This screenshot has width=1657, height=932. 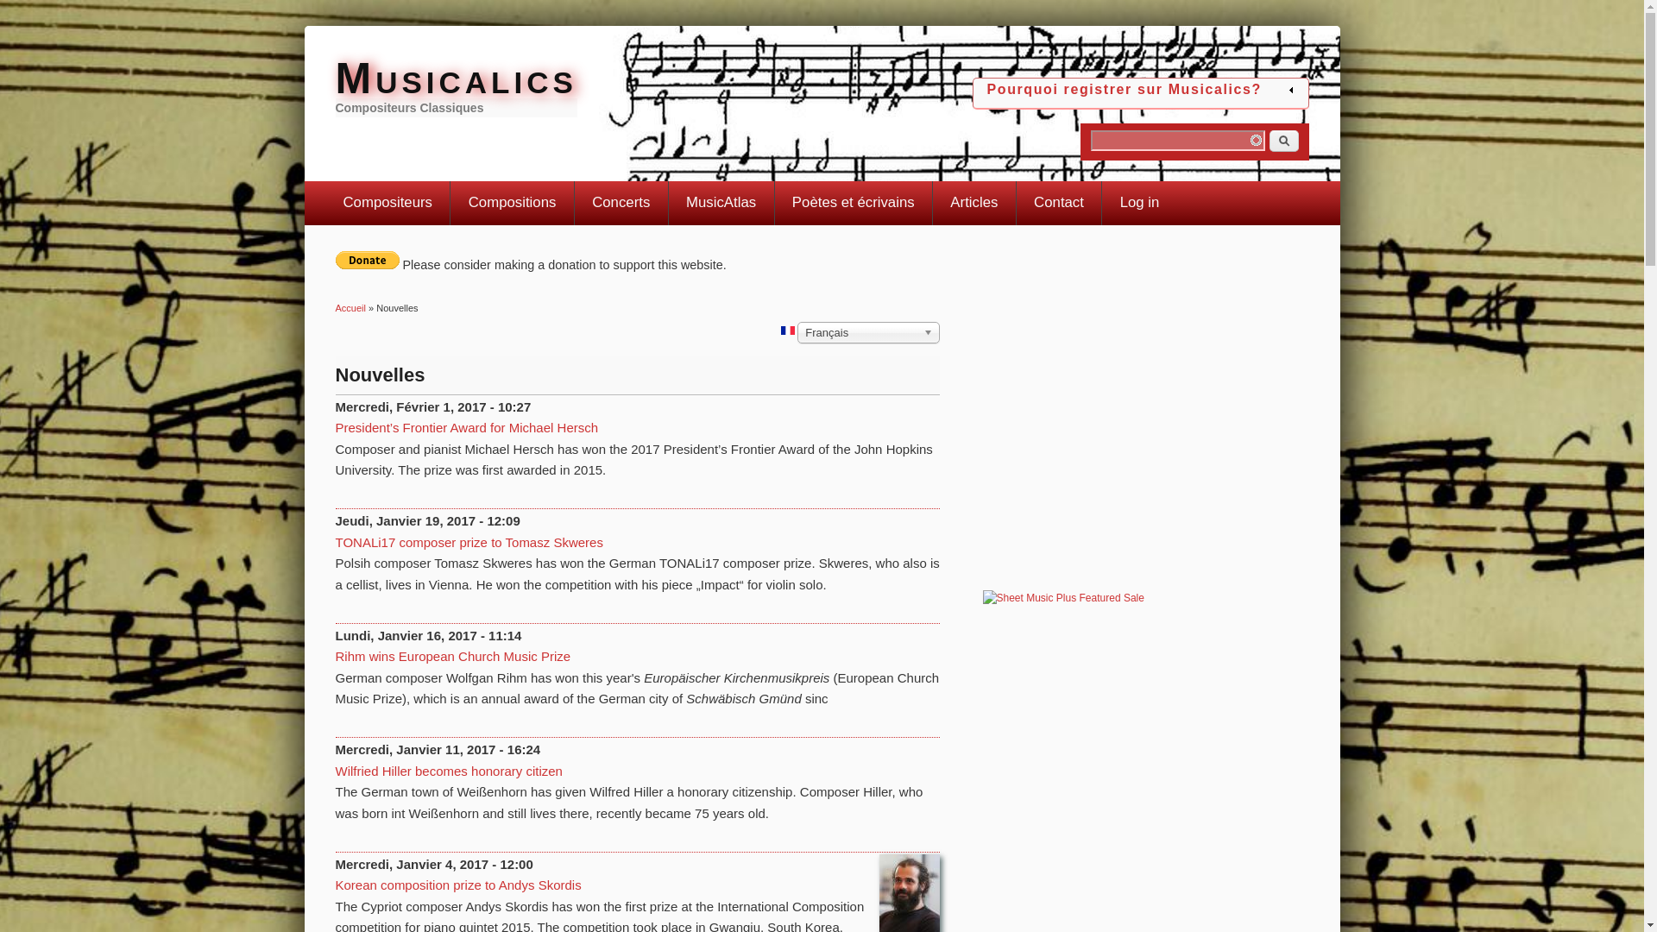 What do you see at coordinates (456, 77) in the screenshot?
I see `Accueil` at bounding box center [456, 77].